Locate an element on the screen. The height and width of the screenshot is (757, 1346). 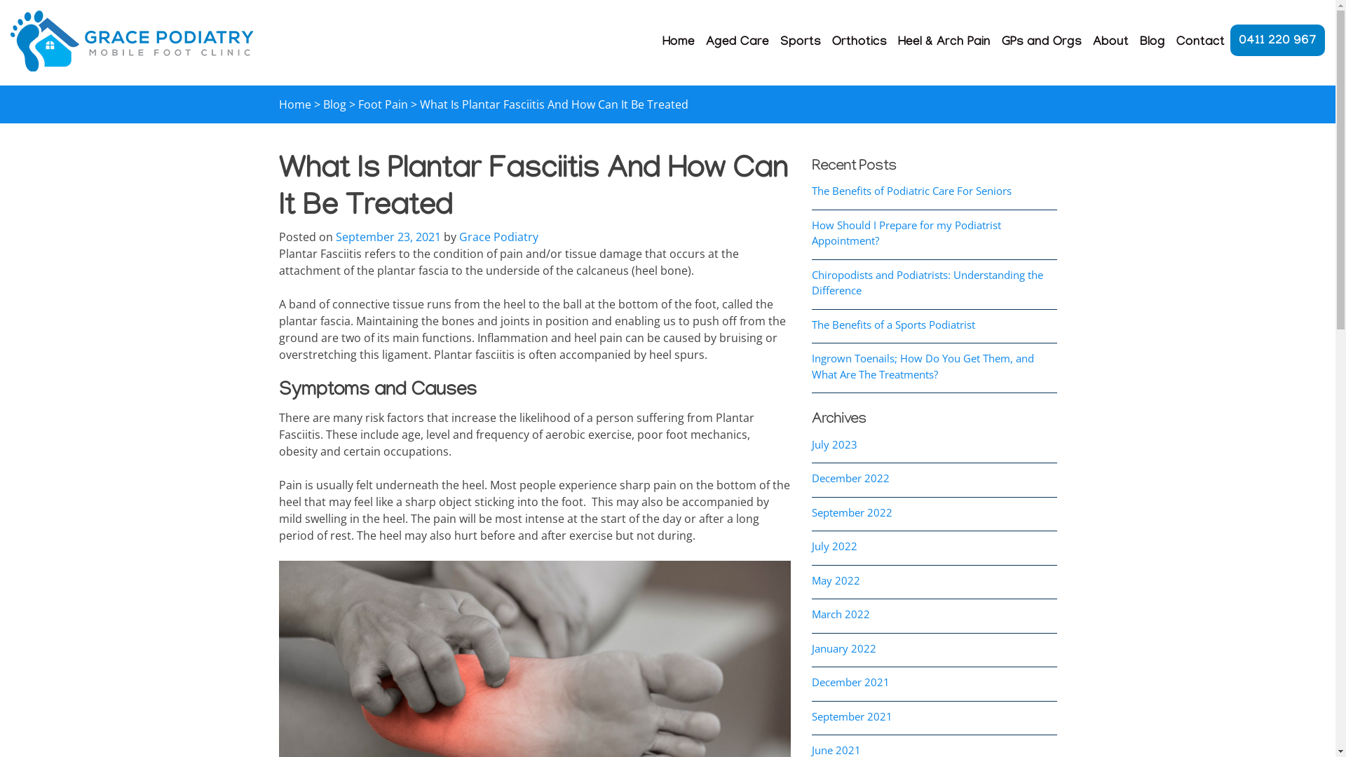
About is located at coordinates (1110, 43).